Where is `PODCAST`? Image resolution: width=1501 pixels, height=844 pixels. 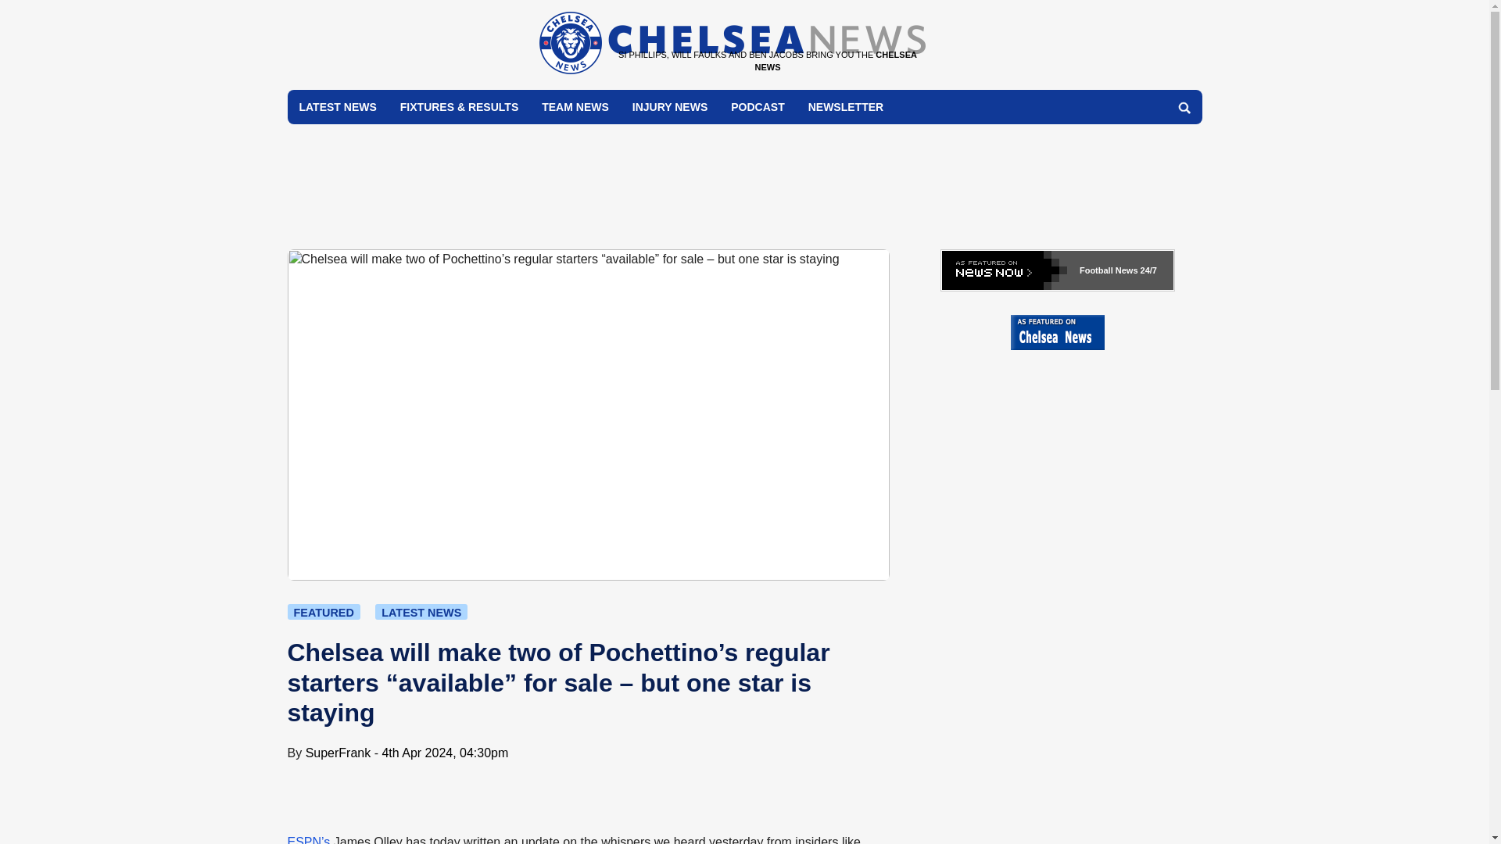 PODCAST is located at coordinates (757, 106).